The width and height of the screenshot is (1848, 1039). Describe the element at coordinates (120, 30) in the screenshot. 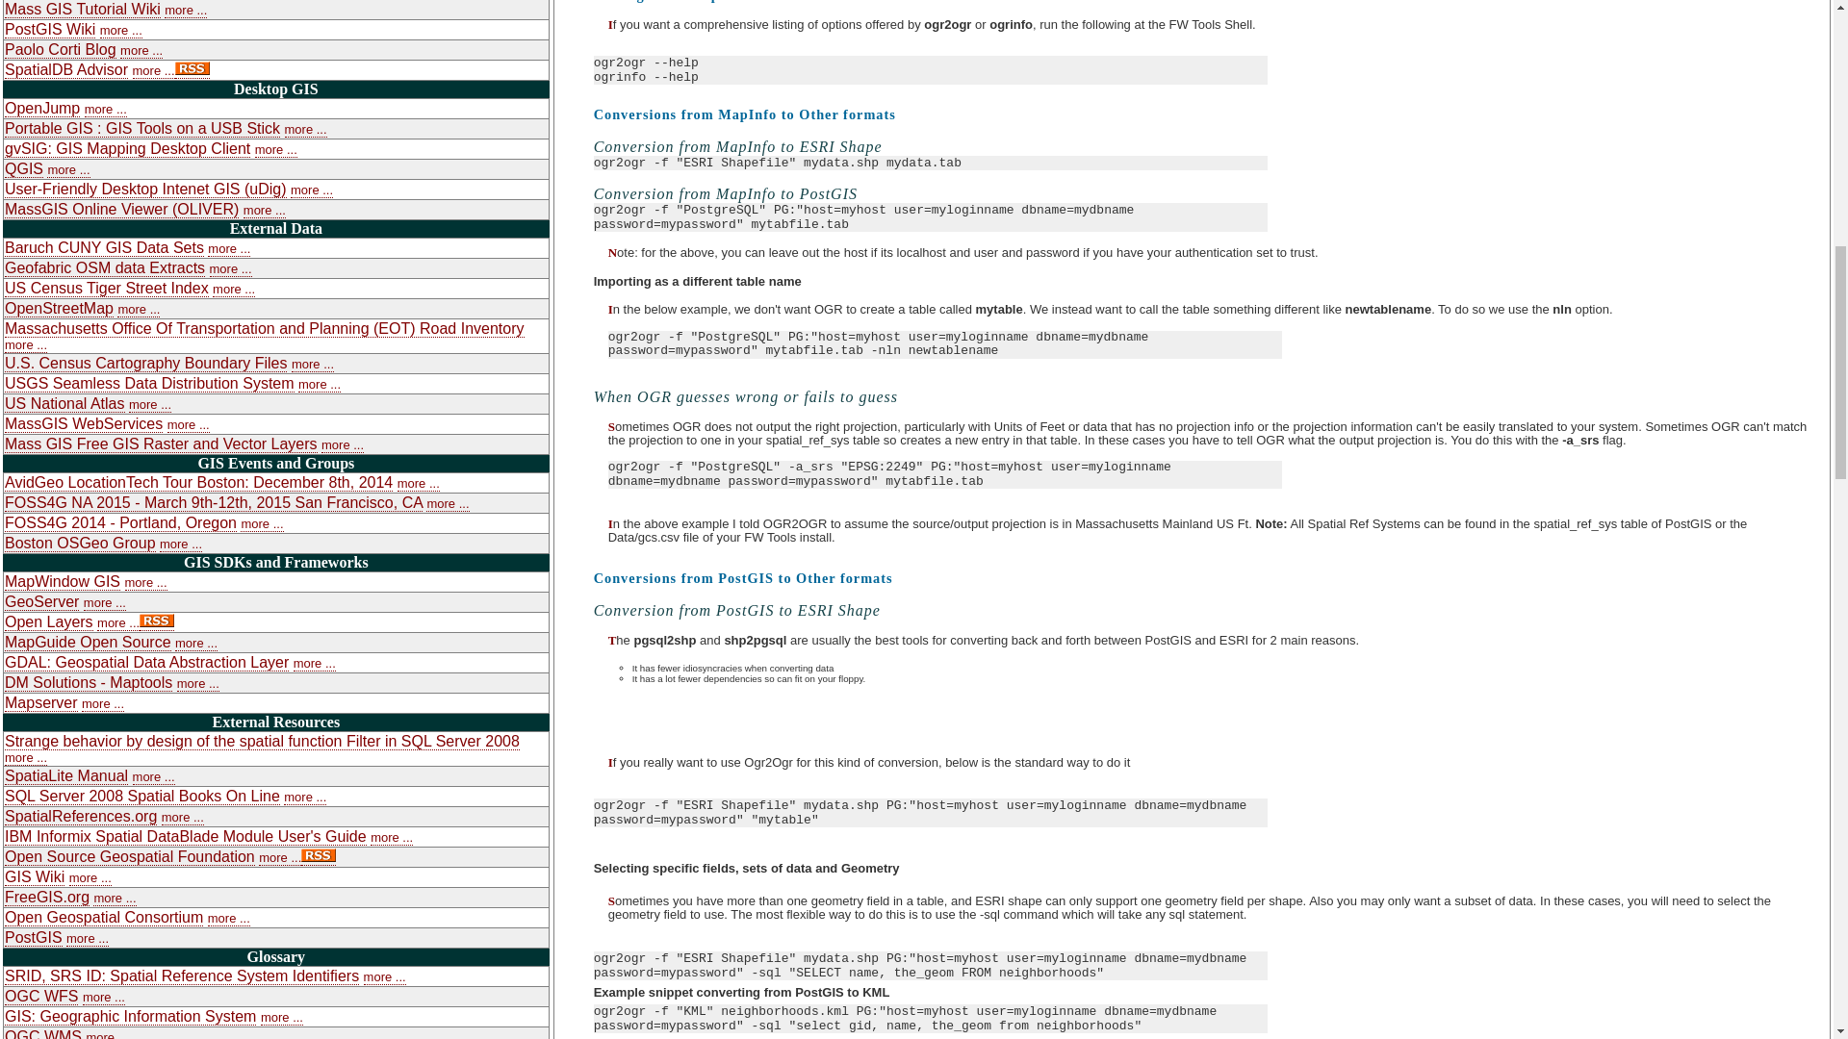

I see `more ...` at that location.